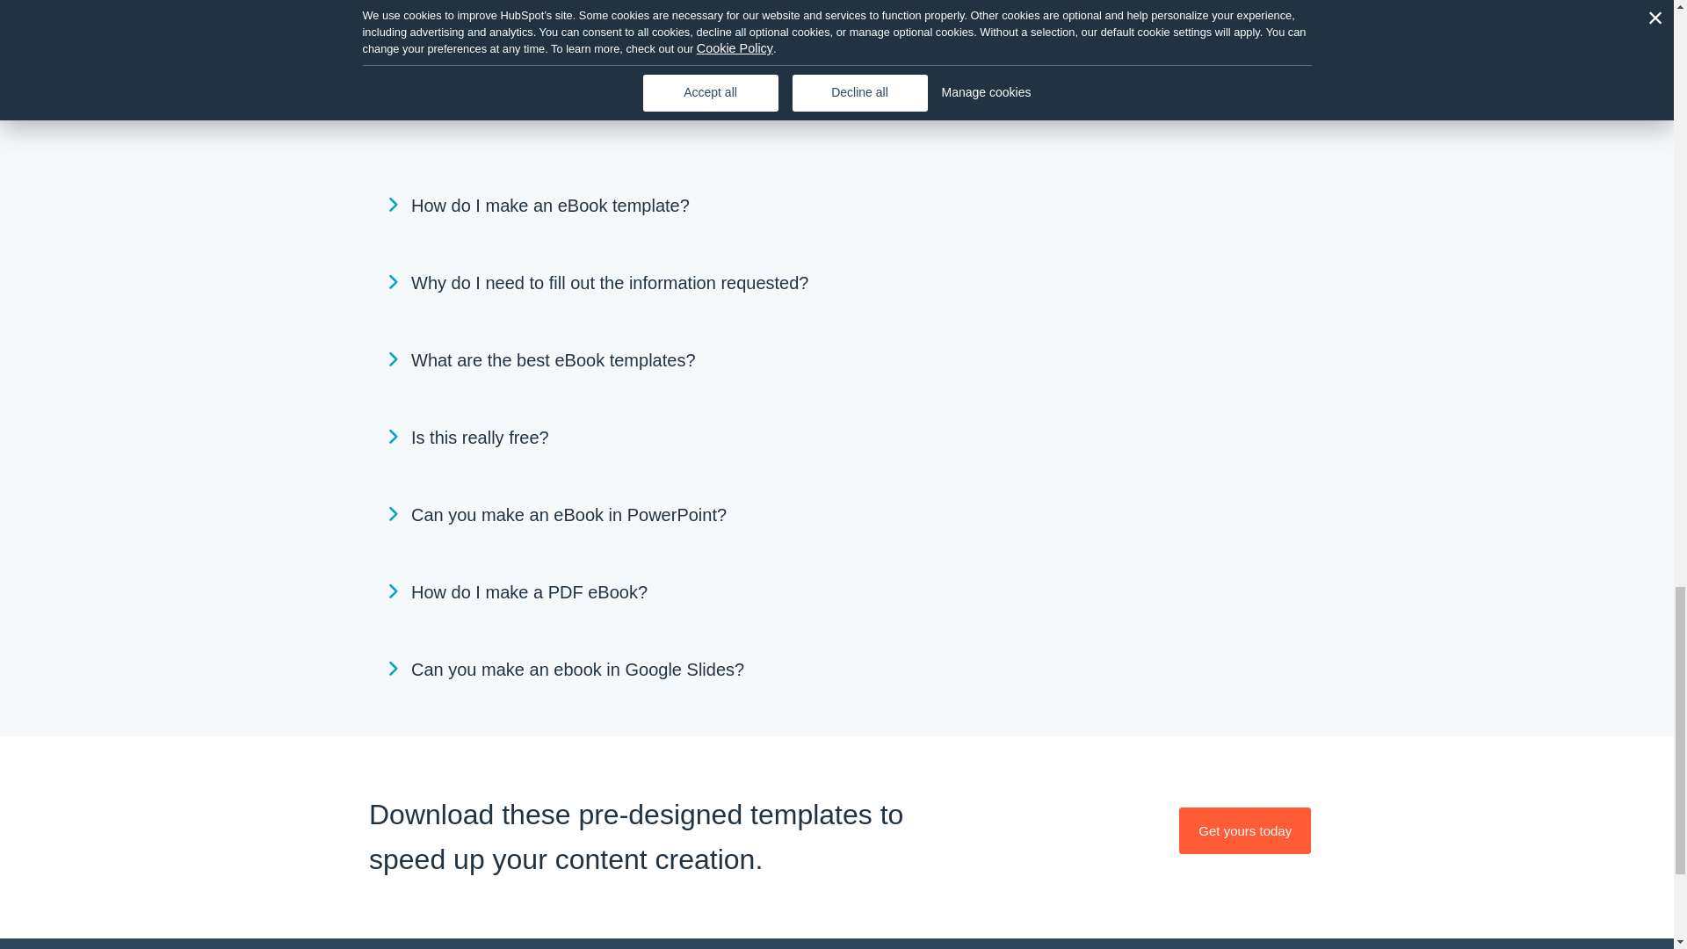 This screenshot has height=949, width=1687. What do you see at coordinates (843, 592) in the screenshot?
I see `How do I make a PDF eBook?` at bounding box center [843, 592].